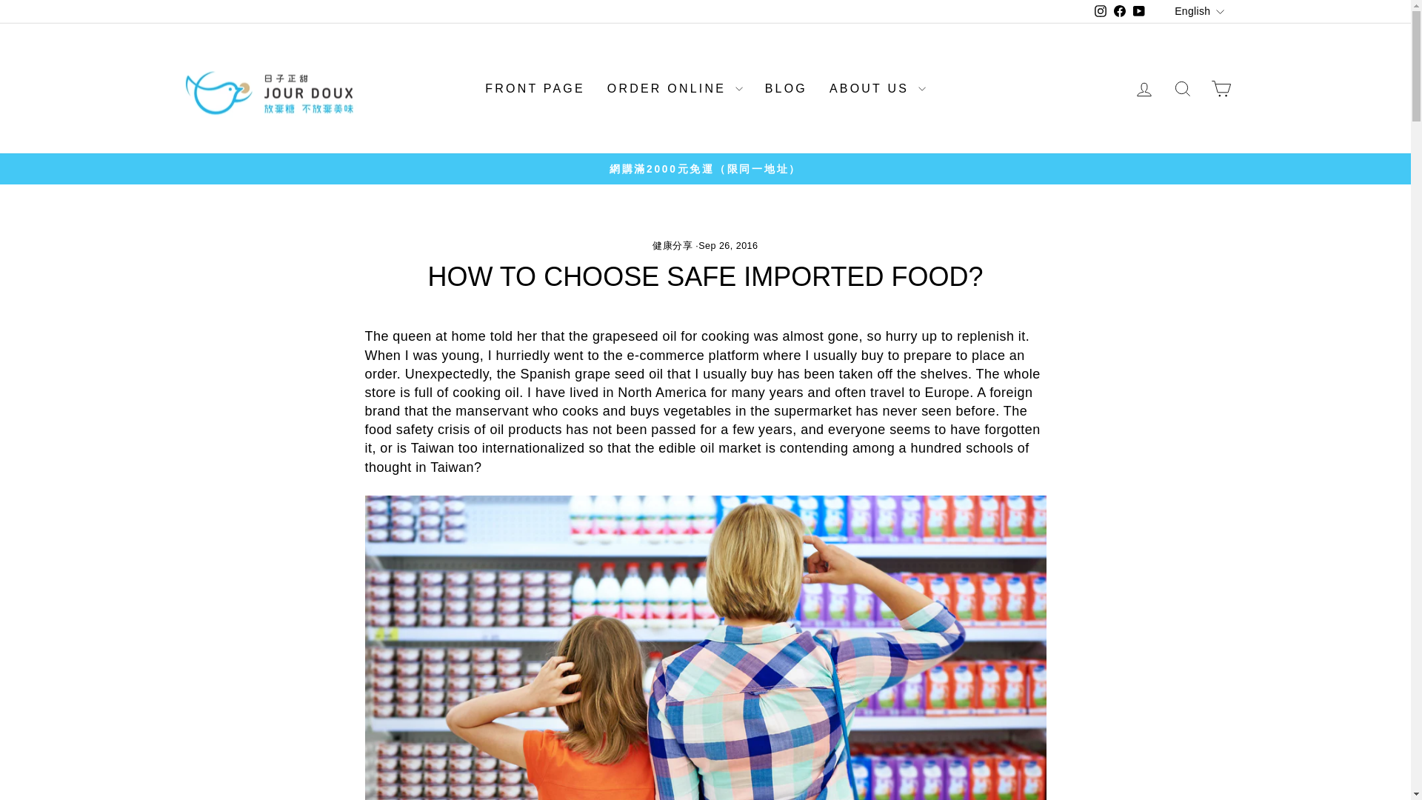  Describe the element at coordinates (1182, 88) in the screenshot. I see `ICON-SEARCH` at that location.